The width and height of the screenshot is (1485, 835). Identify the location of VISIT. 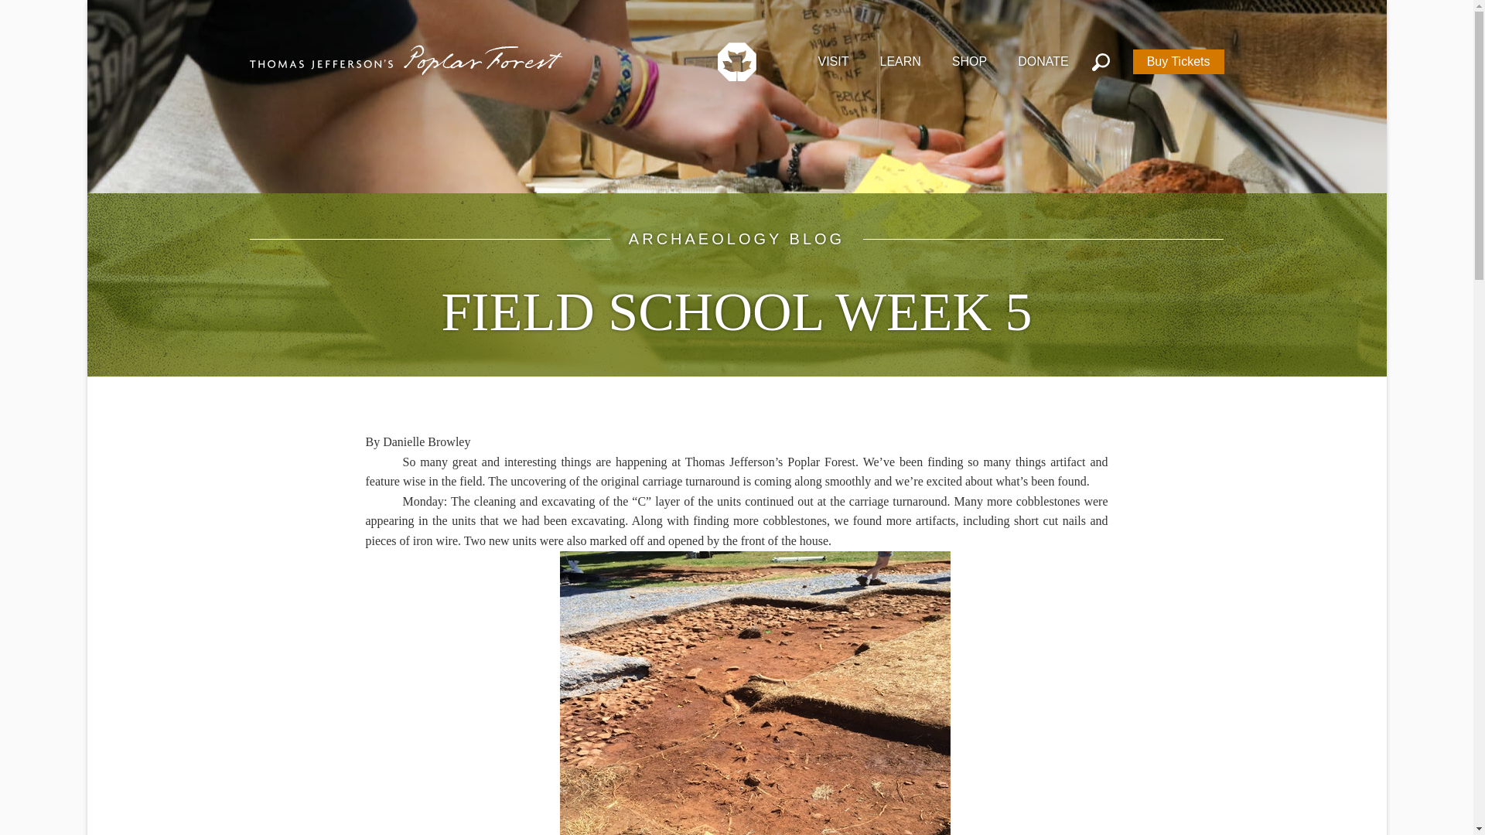
(832, 59).